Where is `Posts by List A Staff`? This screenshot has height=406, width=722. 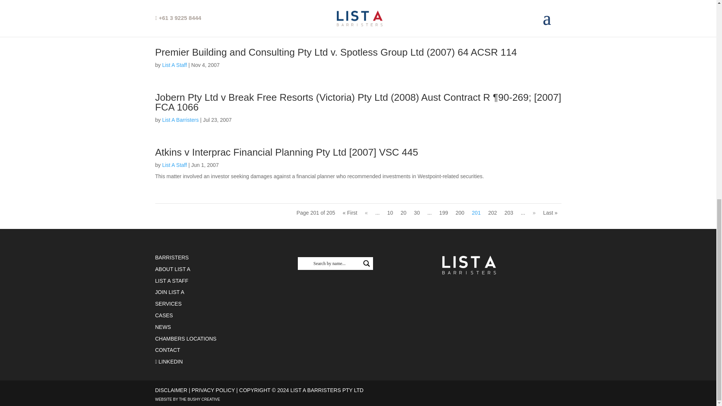
Posts by List A Staff is located at coordinates (174, 165).